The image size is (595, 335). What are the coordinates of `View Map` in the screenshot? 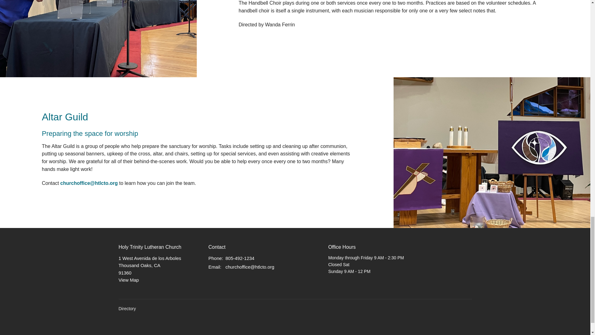 It's located at (214, 267).